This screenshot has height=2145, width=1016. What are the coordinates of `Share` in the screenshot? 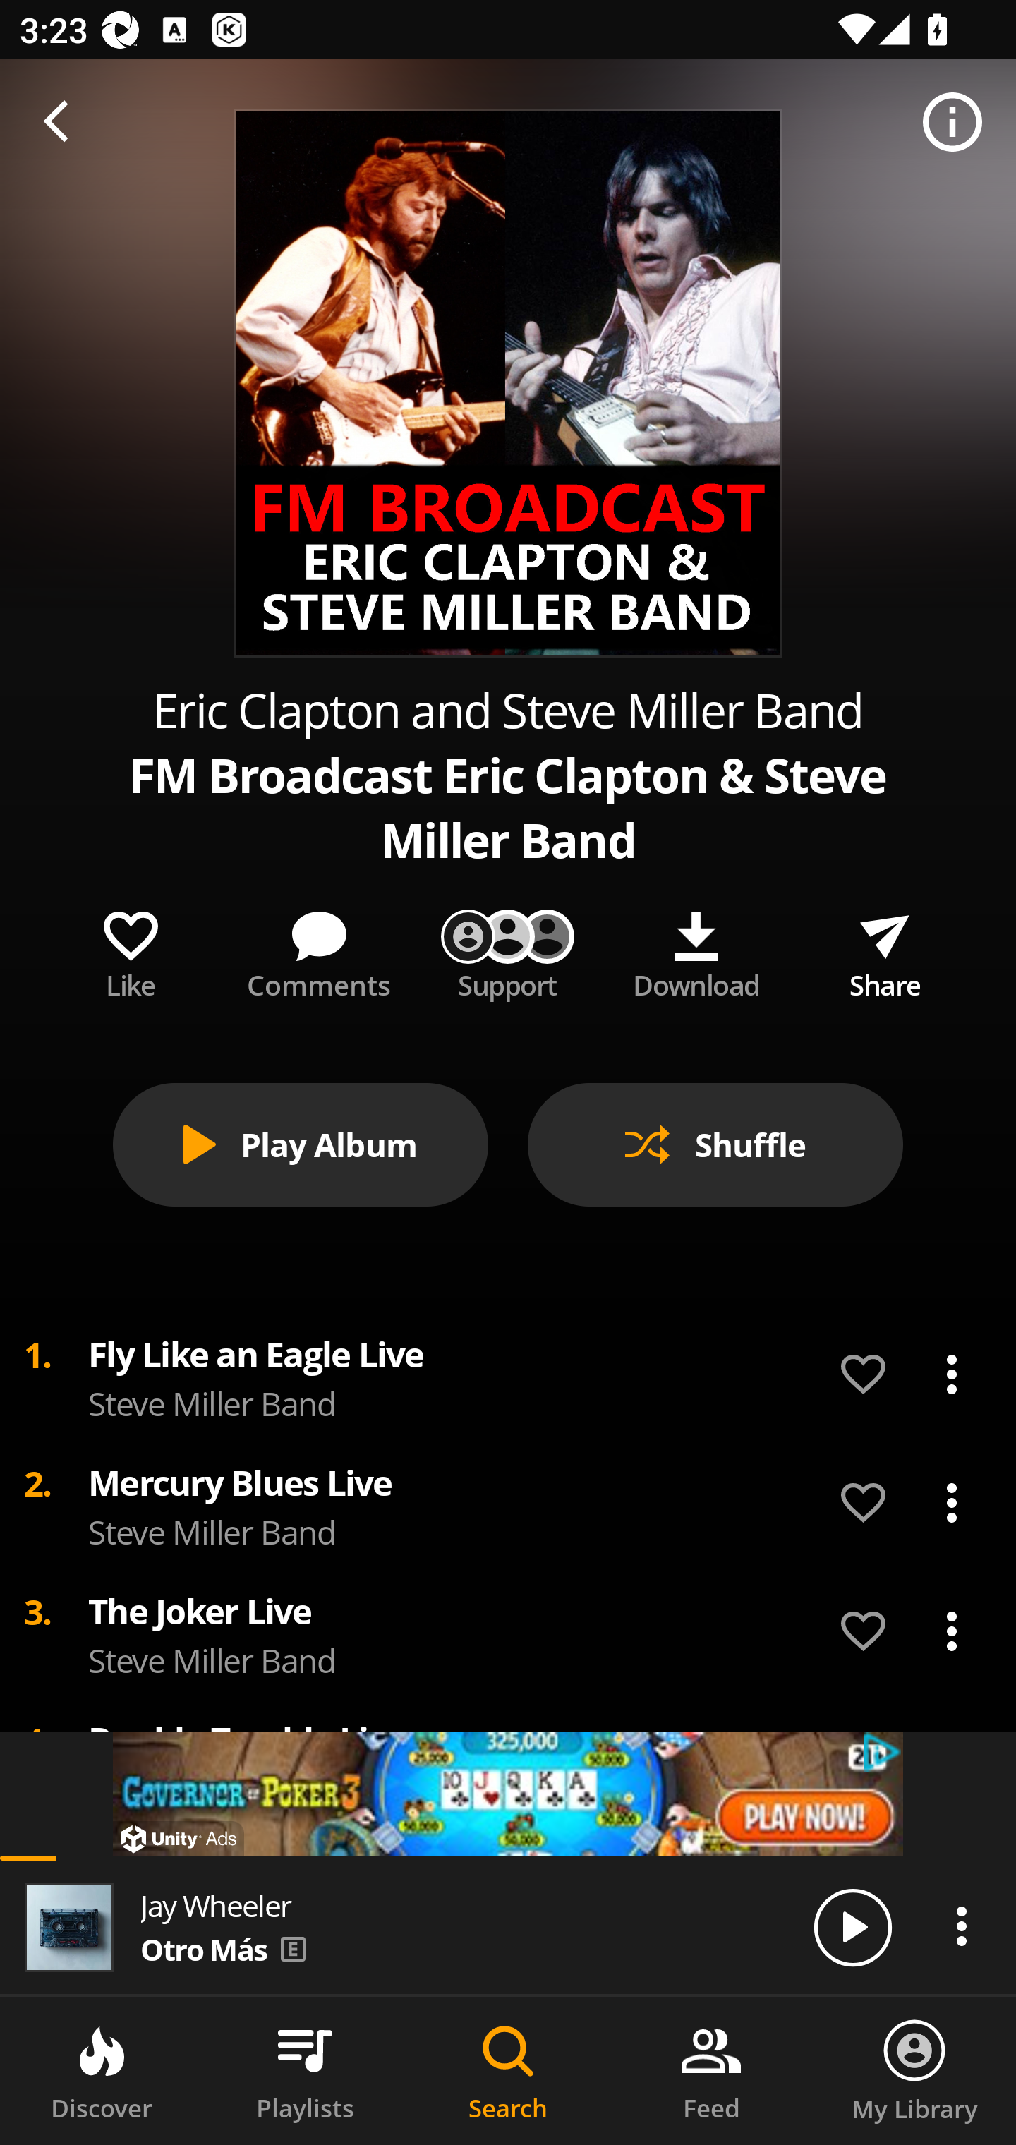 It's located at (885, 950).